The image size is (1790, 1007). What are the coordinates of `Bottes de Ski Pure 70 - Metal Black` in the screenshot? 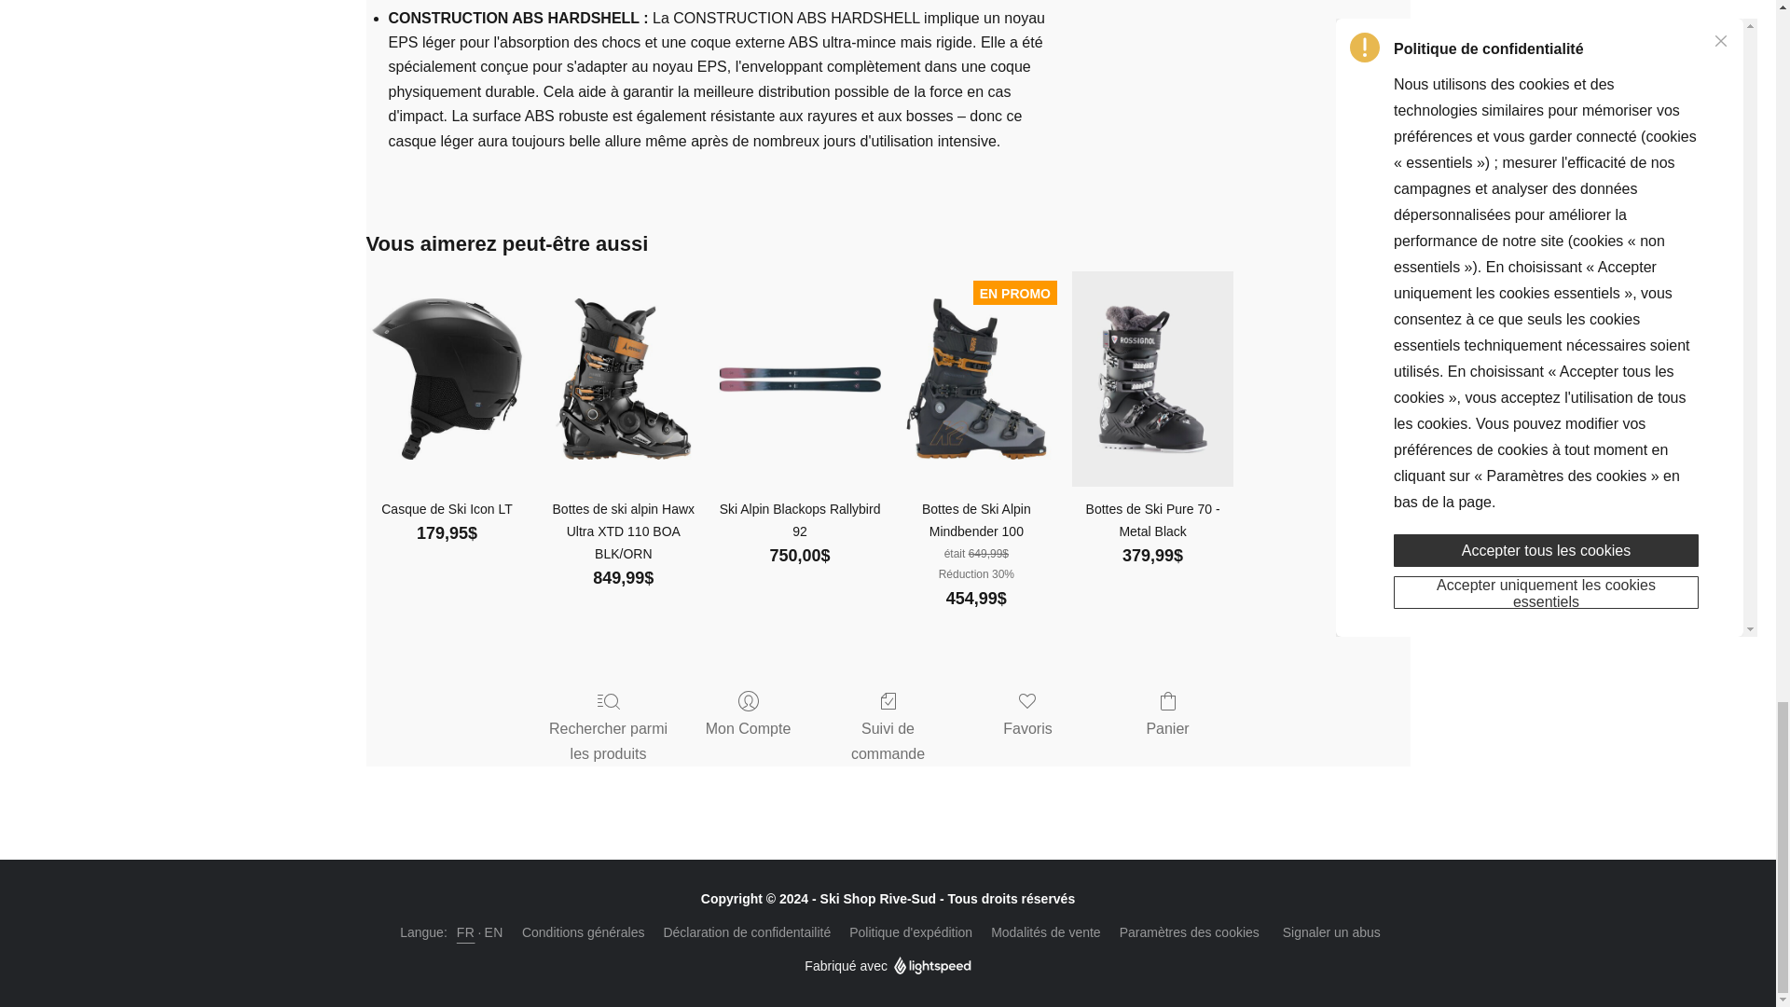 It's located at (1152, 379).